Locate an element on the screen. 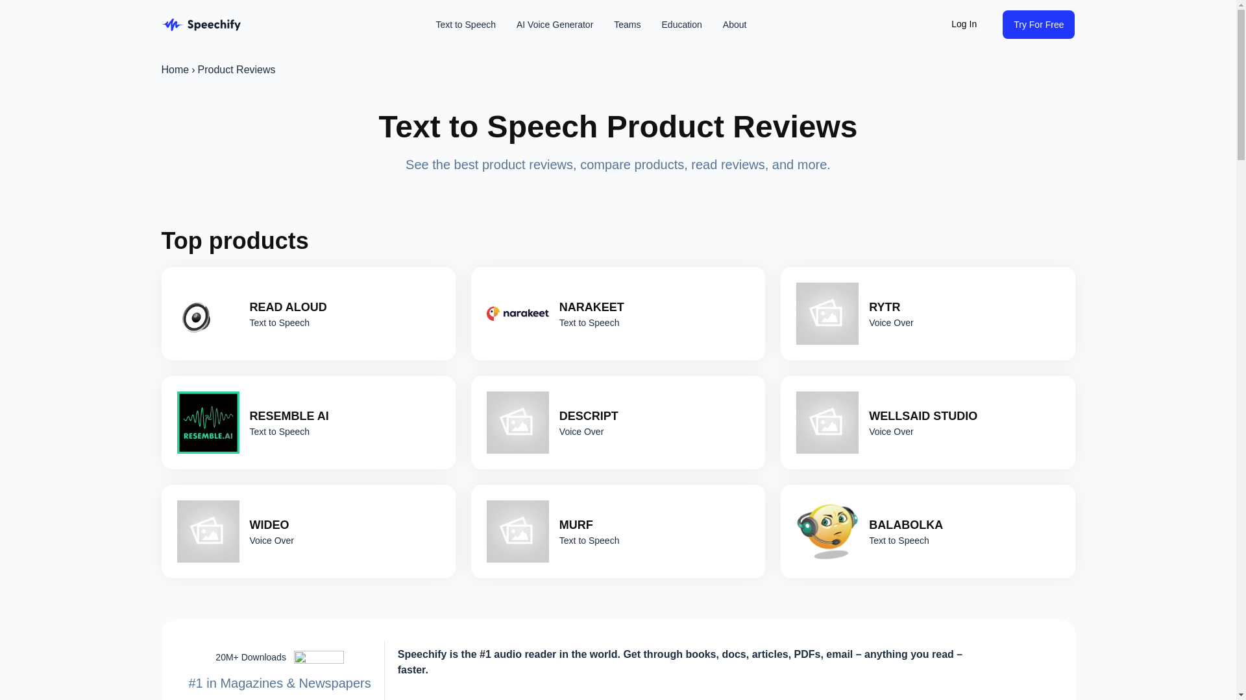 The image size is (1246, 700). Text to Speech is located at coordinates (465, 25).